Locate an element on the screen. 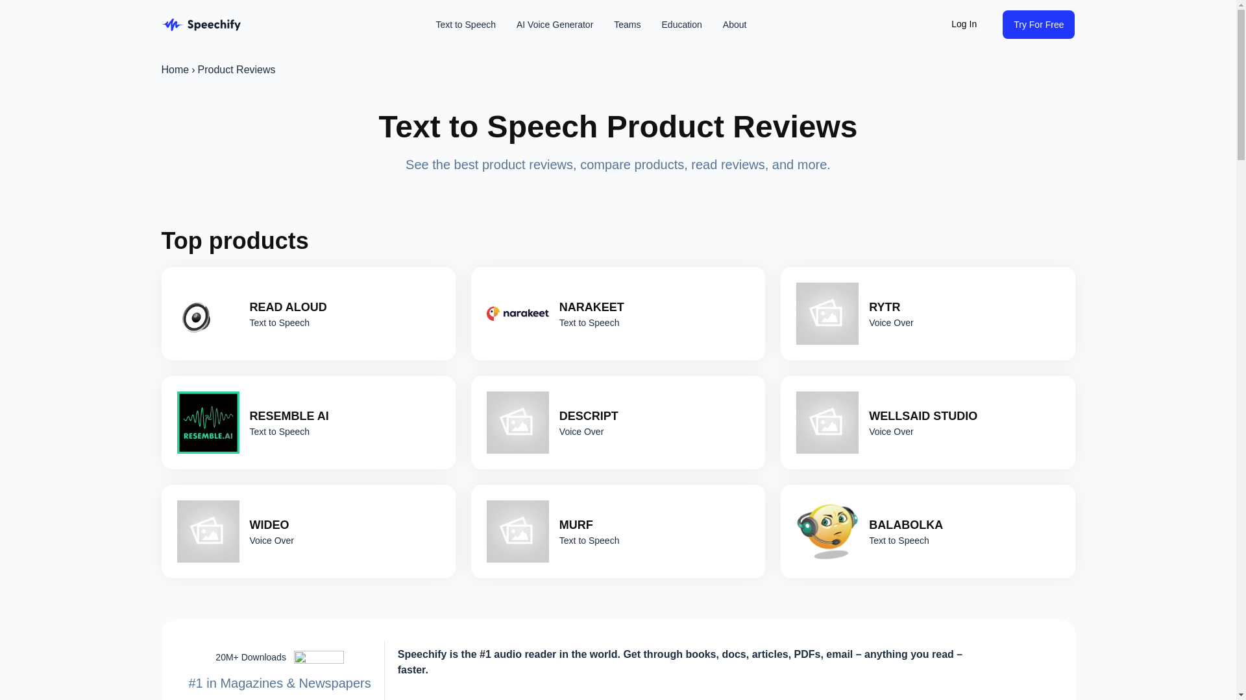 The image size is (1246, 700). Text to Speech is located at coordinates (465, 25).